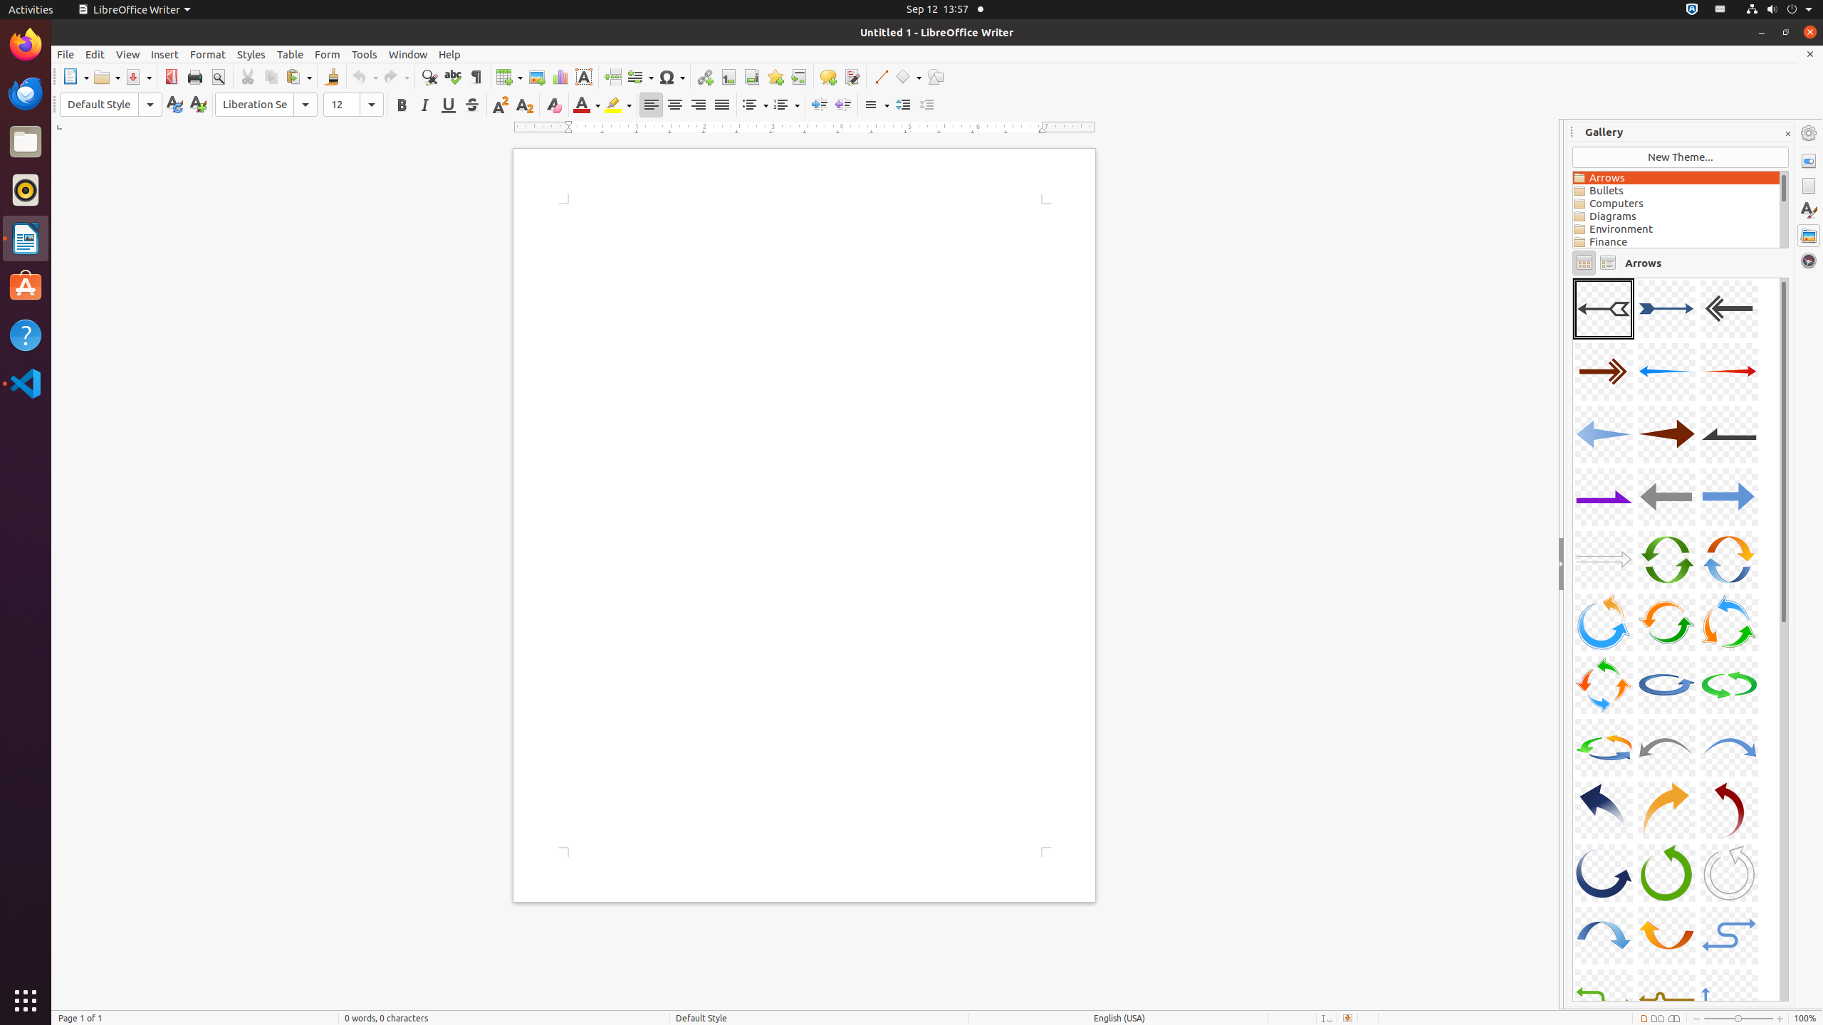  Describe the element at coordinates (786, 105) in the screenshot. I see `Numbering` at that location.